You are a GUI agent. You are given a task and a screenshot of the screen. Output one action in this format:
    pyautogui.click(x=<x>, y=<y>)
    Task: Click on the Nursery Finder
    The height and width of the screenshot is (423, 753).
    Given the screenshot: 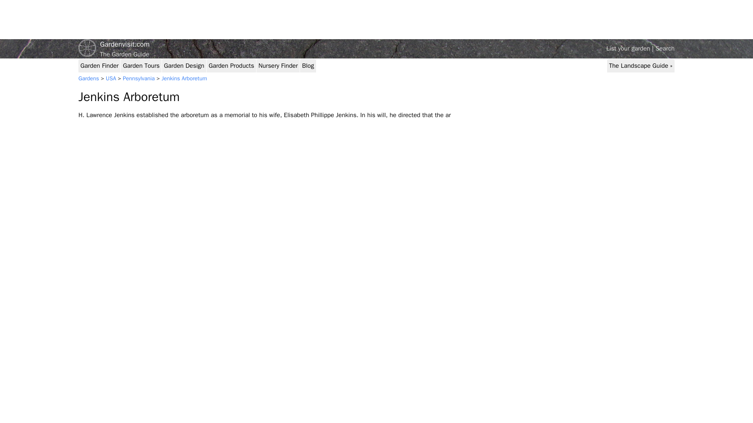 What is the action you would take?
    pyautogui.click(x=278, y=66)
    